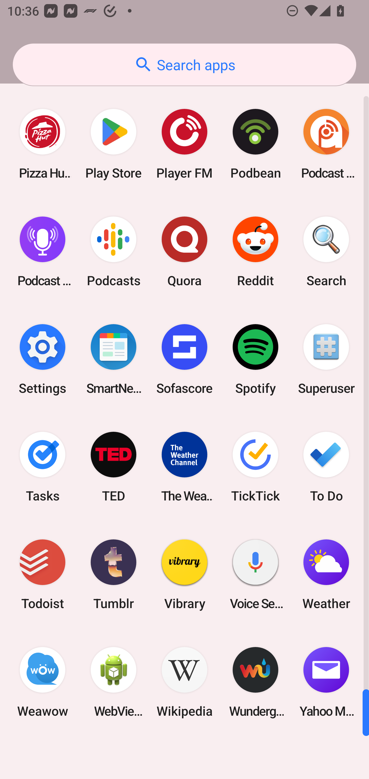 The width and height of the screenshot is (369, 779). What do you see at coordinates (255, 682) in the screenshot?
I see `Wunderground` at bounding box center [255, 682].